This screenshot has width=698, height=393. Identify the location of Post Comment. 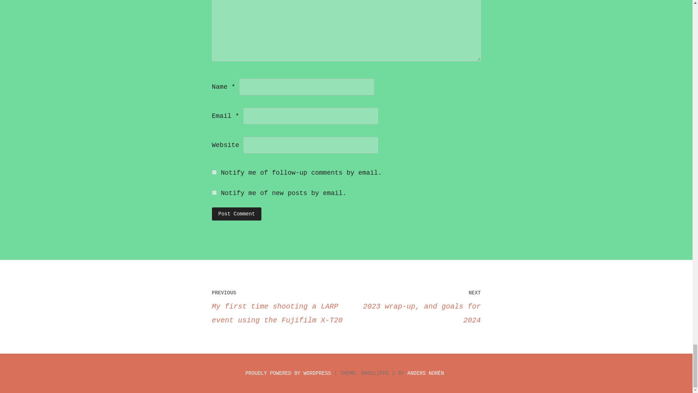
(413, 306).